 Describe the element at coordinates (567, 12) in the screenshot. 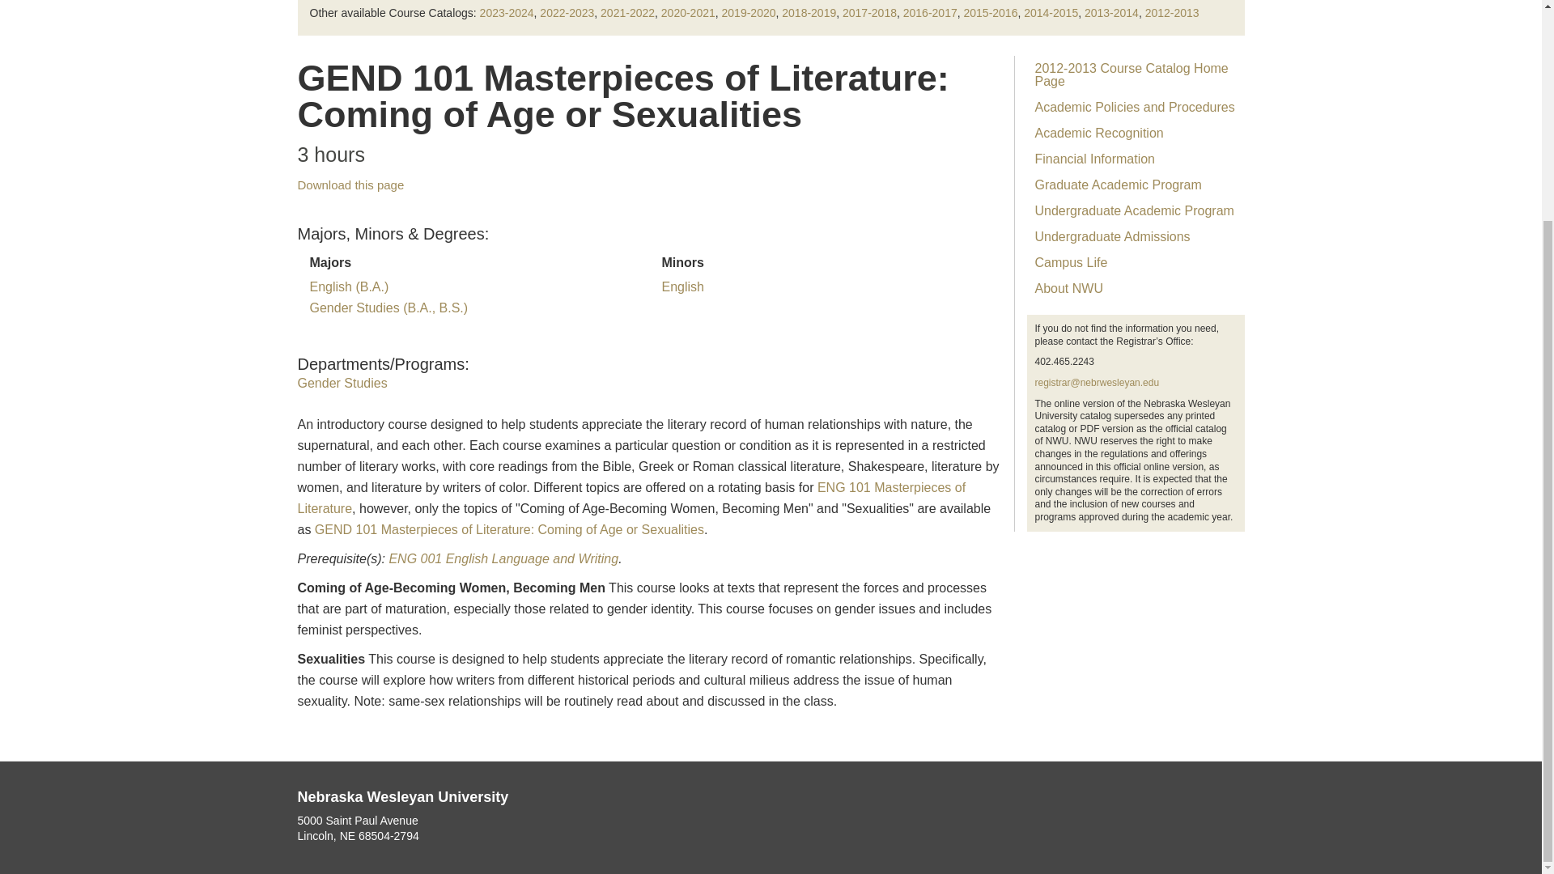

I see `2022-2023` at that location.